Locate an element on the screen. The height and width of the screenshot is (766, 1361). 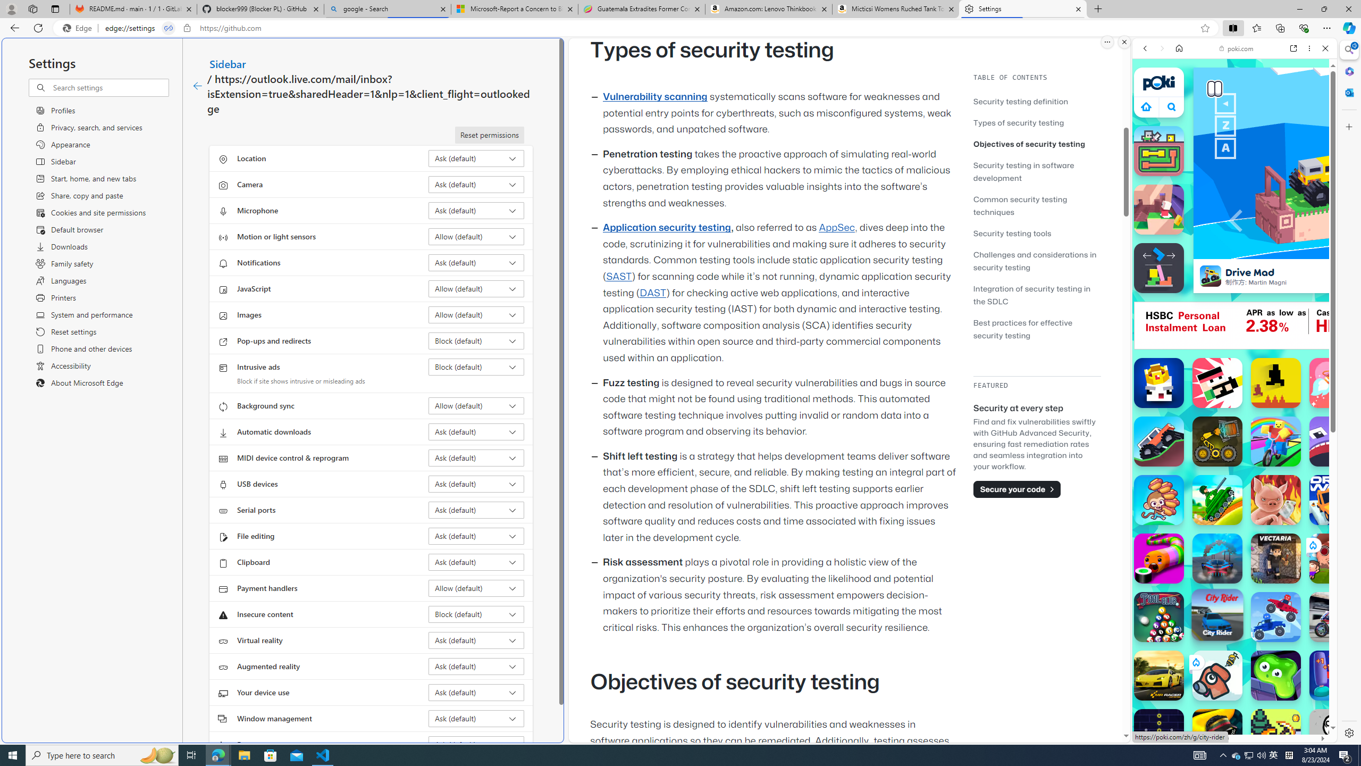
SUBWAY SURFERS - Play Online for Free! | Poki is located at coordinates (1230, 715).